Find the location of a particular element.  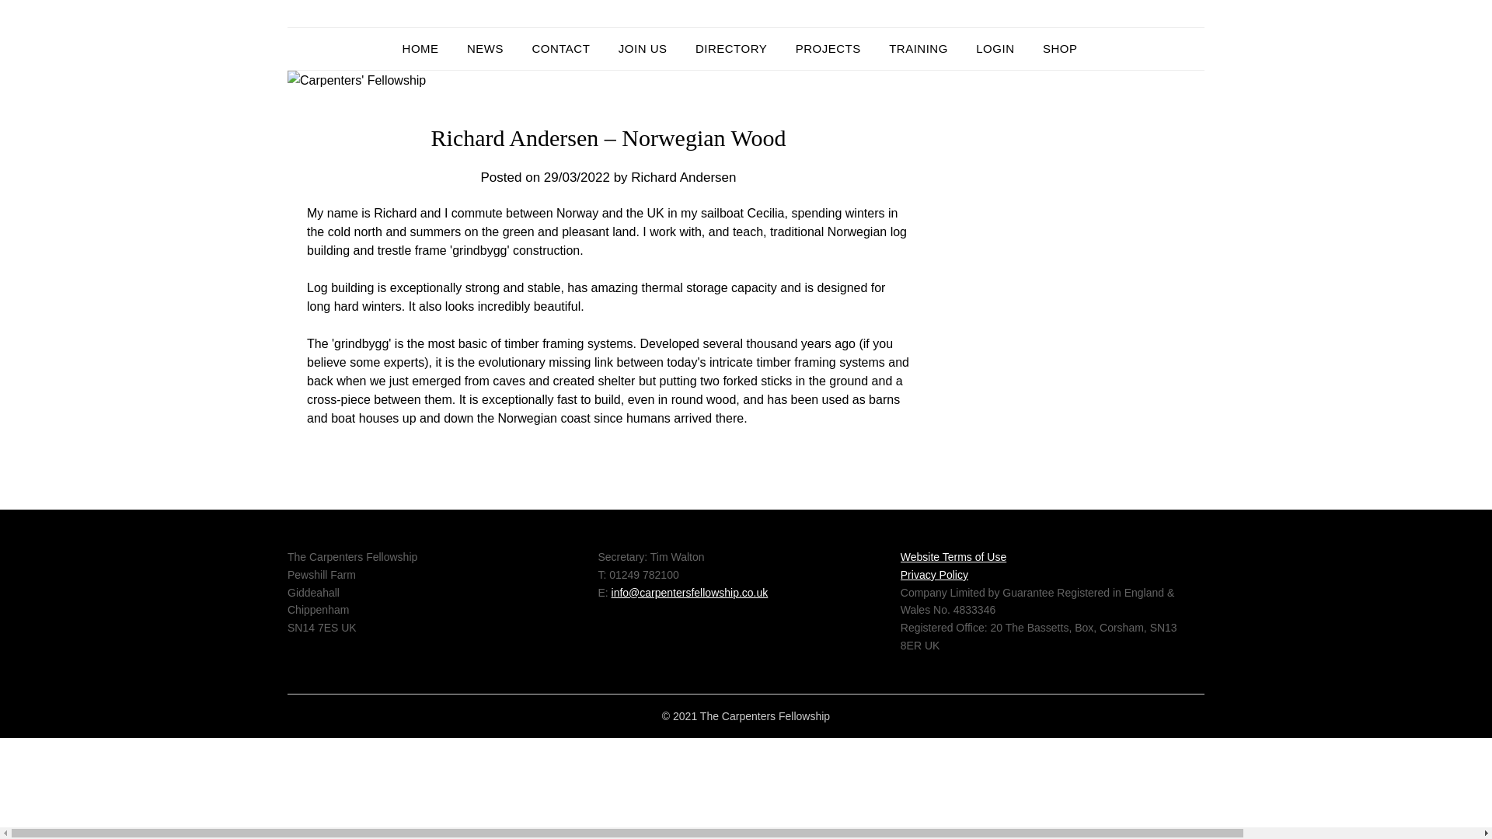

Richard Andersen is located at coordinates (683, 177).